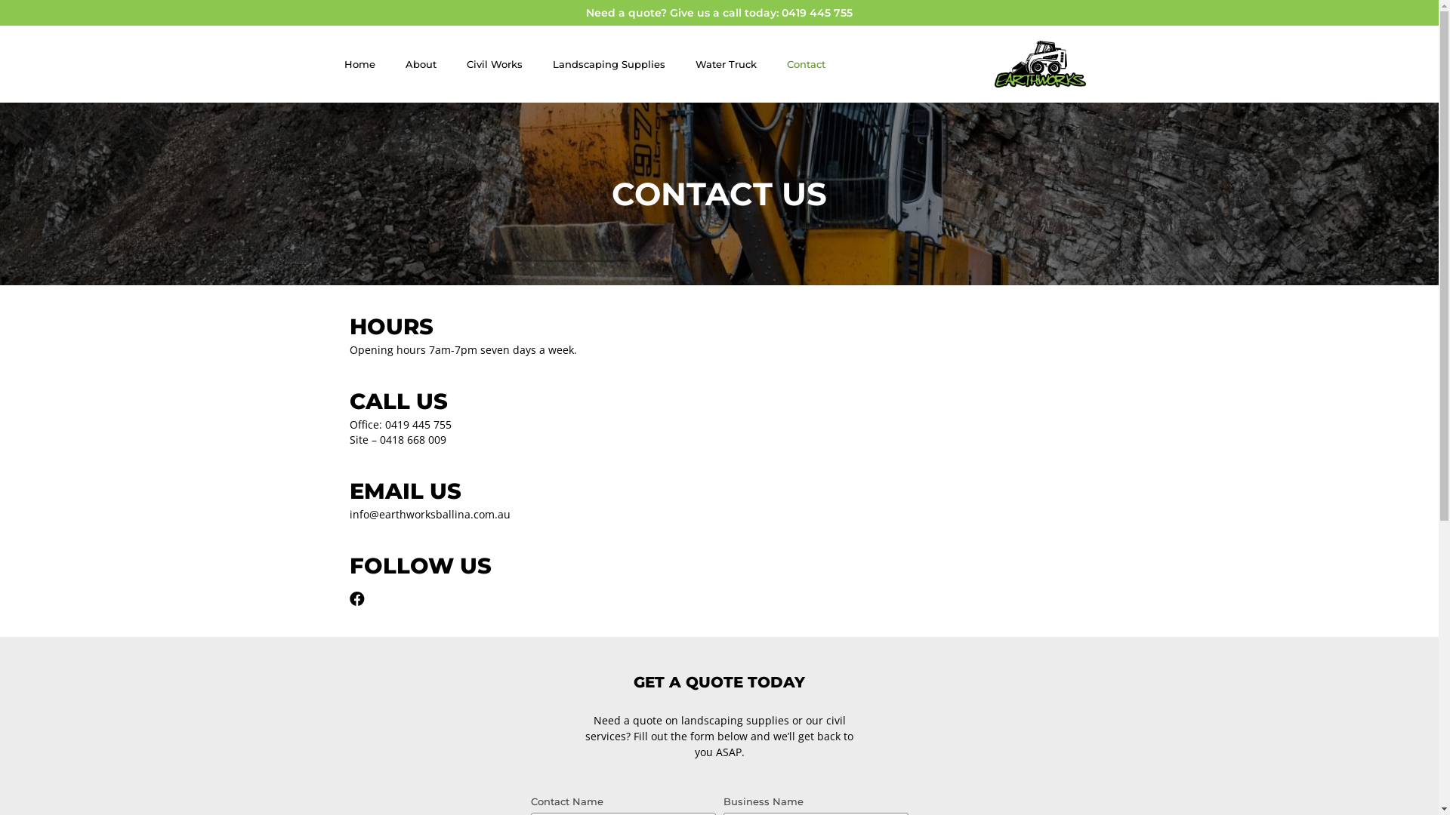 This screenshot has height=815, width=1450. Describe the element at coordinates (420, 64) in the screenshot. I see `About` at that location.